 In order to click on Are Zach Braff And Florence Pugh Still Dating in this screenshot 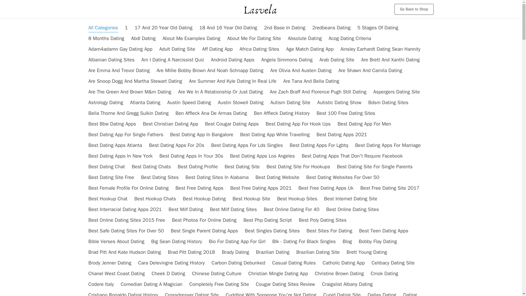, I will do `click(318, 92)`.